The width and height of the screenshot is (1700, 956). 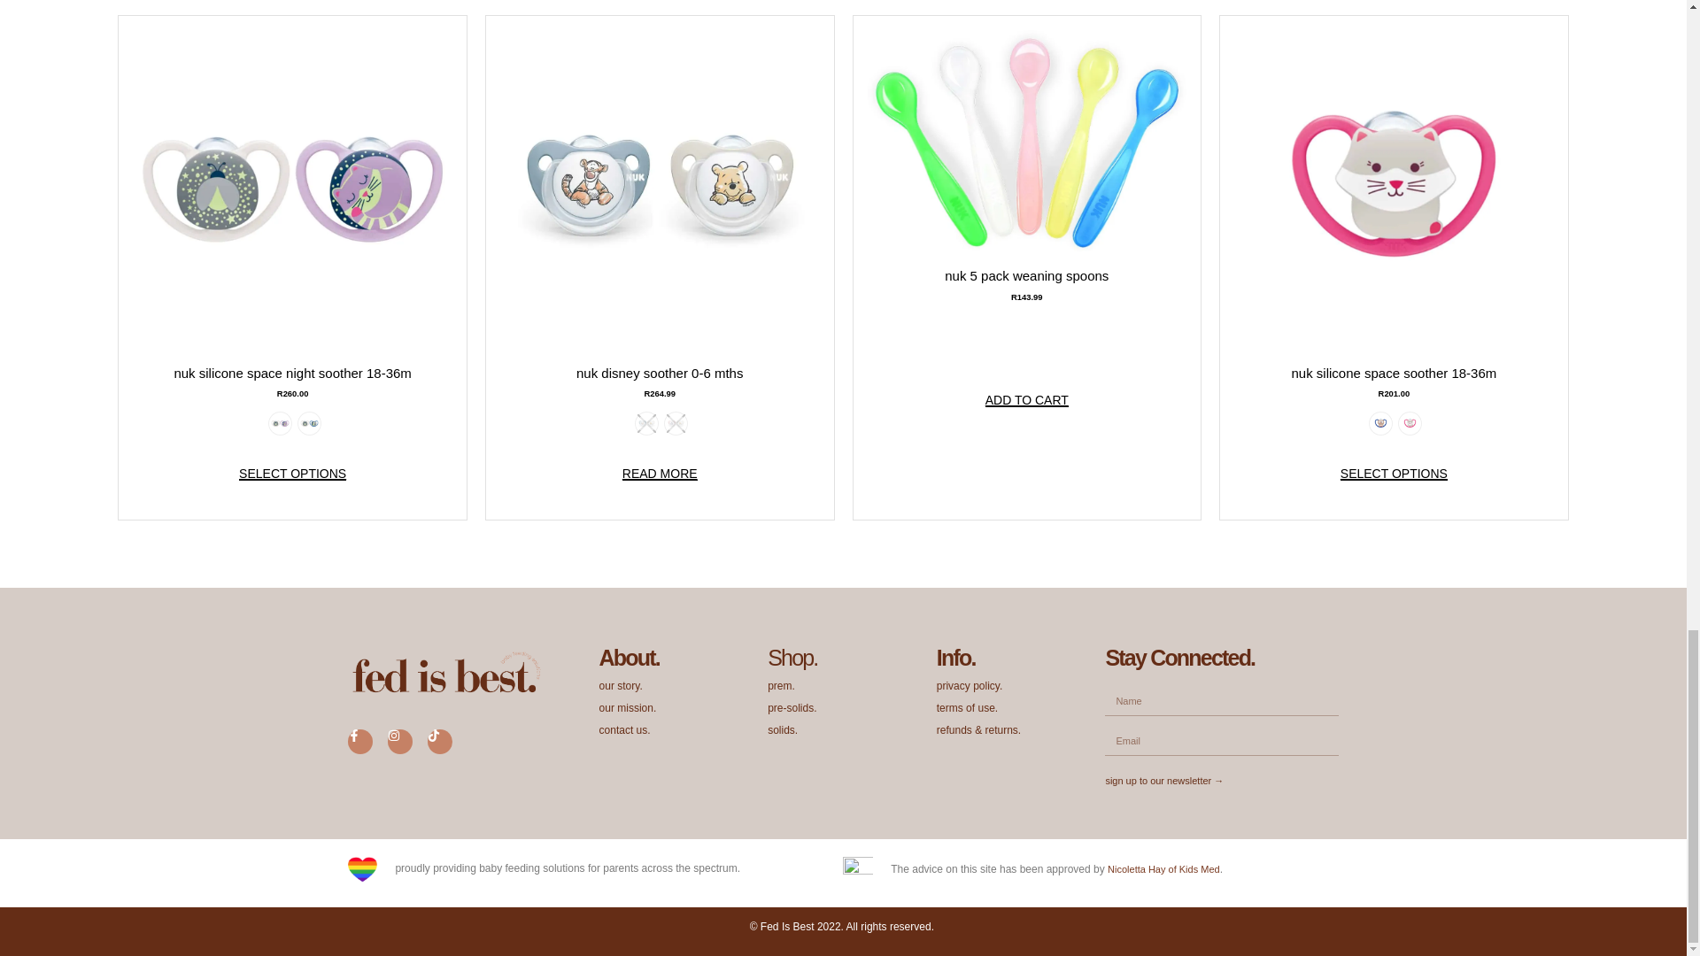 I want to click on Girl, so click(x=675, y=423).